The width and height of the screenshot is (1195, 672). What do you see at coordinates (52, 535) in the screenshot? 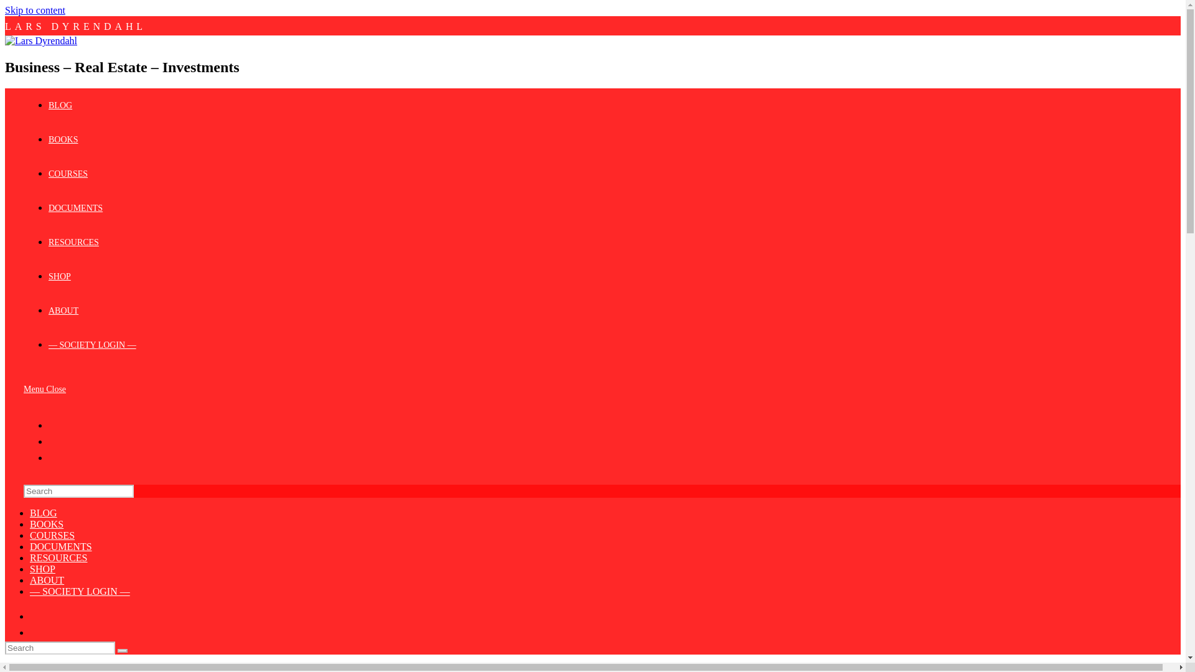
I see `COURSES` at bounding box center [52, 535].